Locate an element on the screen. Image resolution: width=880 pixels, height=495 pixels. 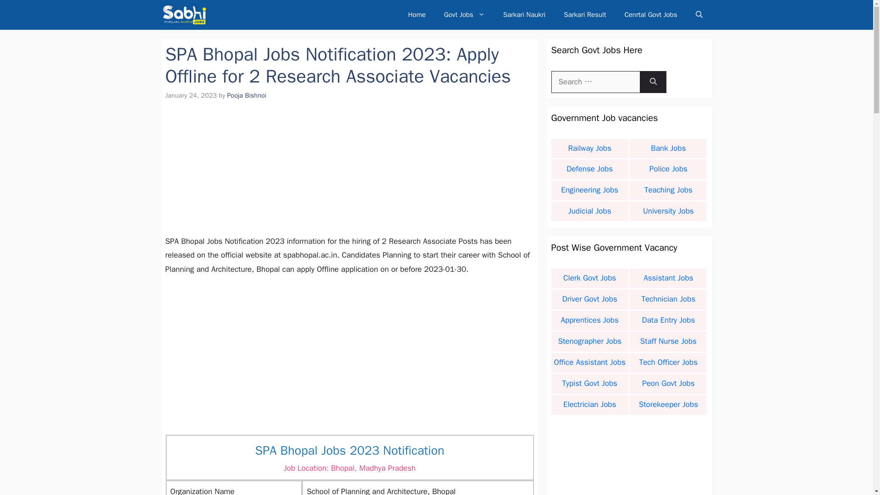
Cenrtal Govt Jobs is located at coordinates (651, 15).